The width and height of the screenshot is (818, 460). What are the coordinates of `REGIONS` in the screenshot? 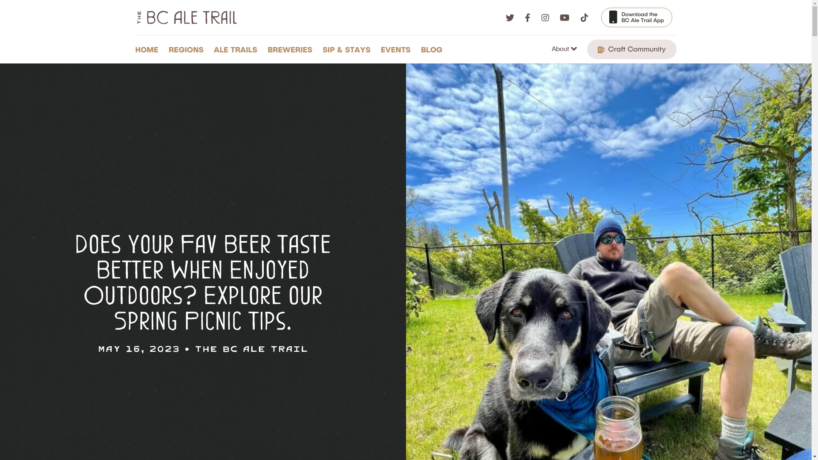 It's located at (188, 49).